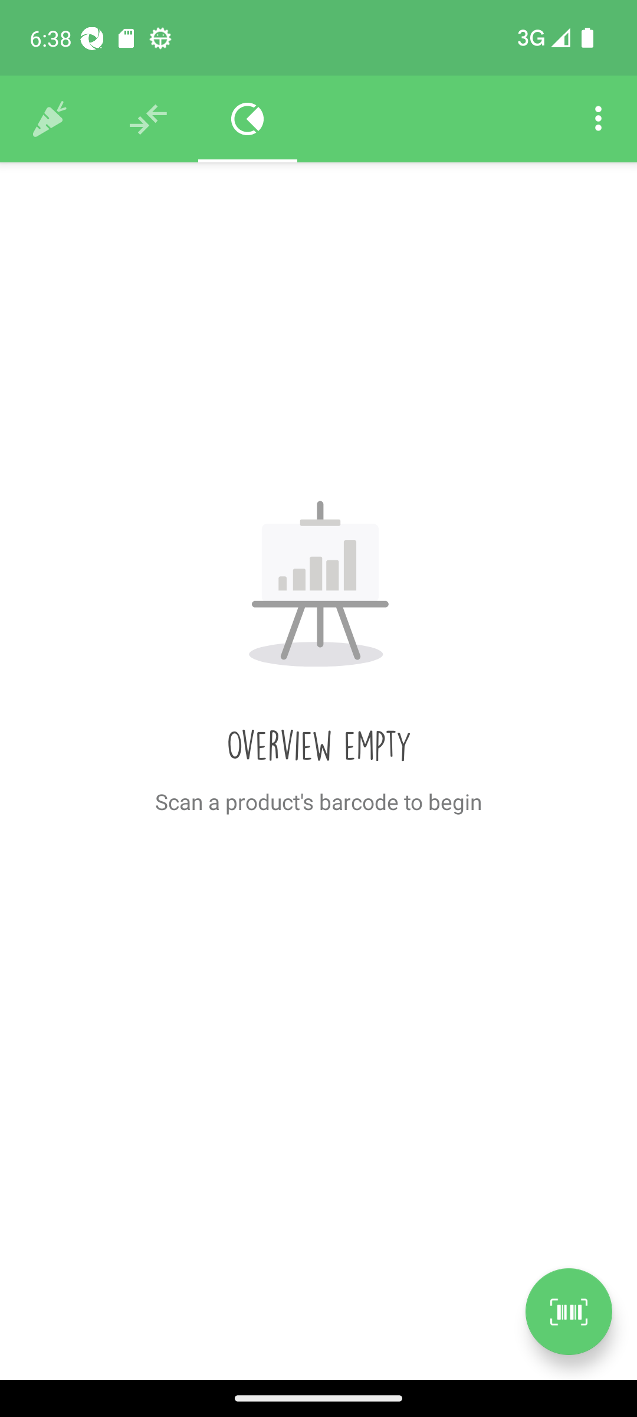 This screenshot has height=1417, width=637. What do you see at coordinates (598, 119) in the screenshot?
I see `Settings` at bounding box center [598, 119].